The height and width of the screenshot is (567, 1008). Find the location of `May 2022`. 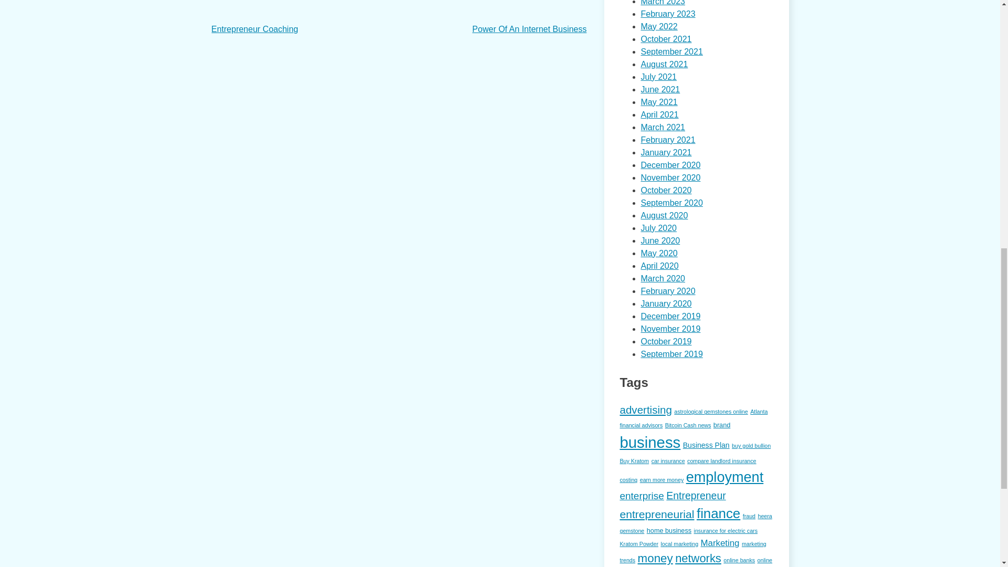

May 2022 is located at coordinates (658, 26).